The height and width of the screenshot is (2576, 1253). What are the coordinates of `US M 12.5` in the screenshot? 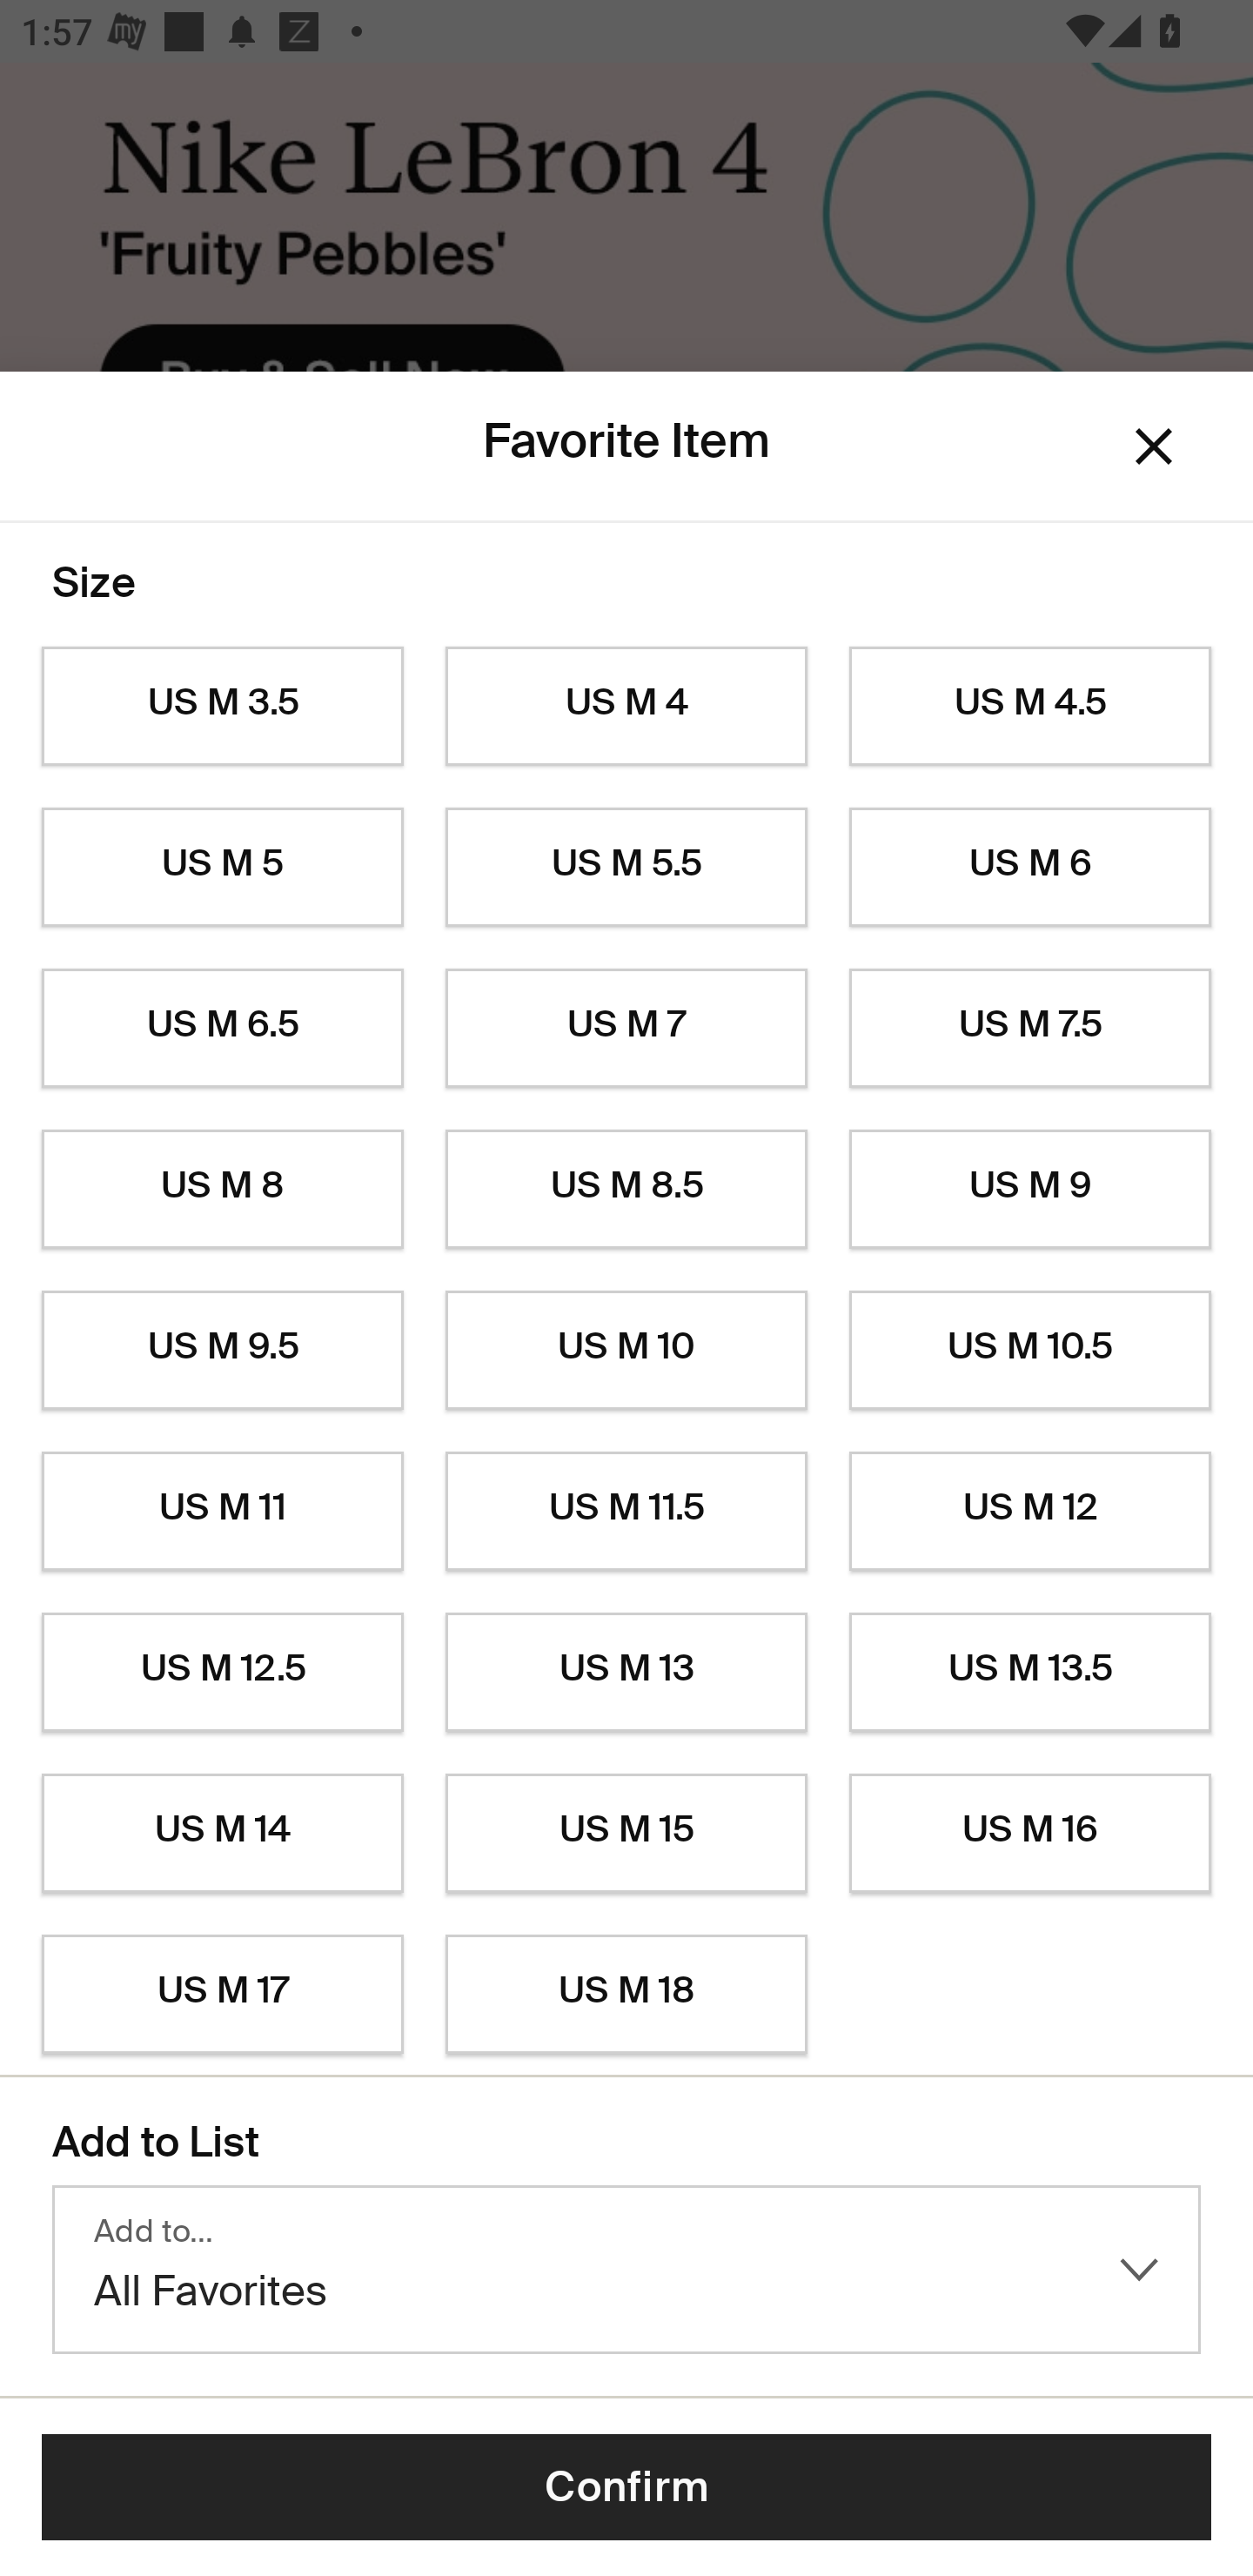 It's located at (222, 1673).